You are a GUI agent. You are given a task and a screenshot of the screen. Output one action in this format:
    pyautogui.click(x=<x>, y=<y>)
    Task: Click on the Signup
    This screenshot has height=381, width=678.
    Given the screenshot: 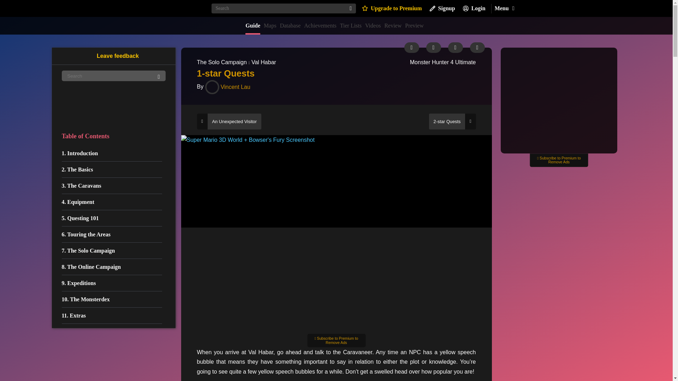 What is the action you would take?
    pyautogui.click(x=442, y=8)
    